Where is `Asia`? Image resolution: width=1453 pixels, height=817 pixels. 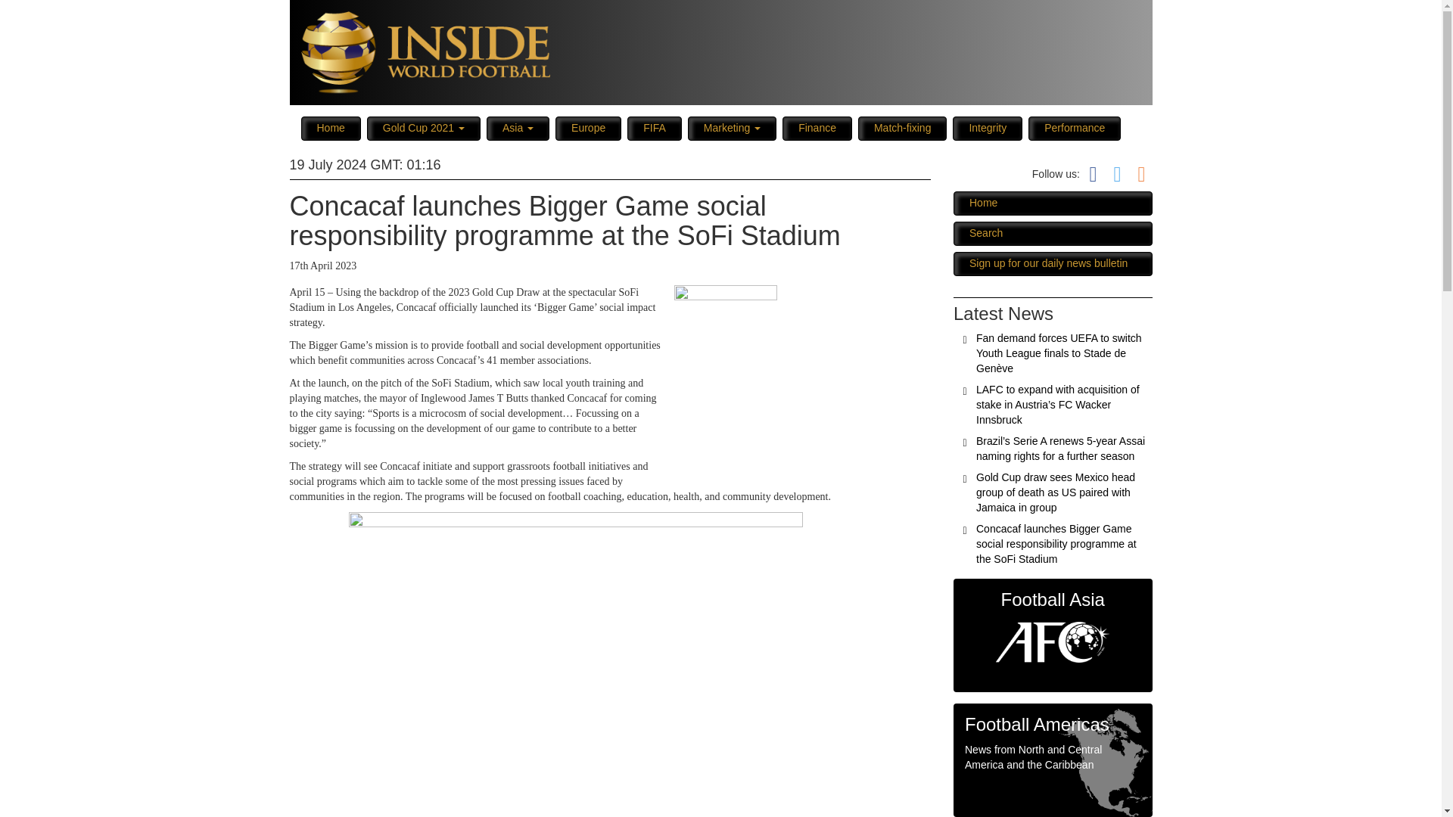
Asia is located at coordinates (518, 129).